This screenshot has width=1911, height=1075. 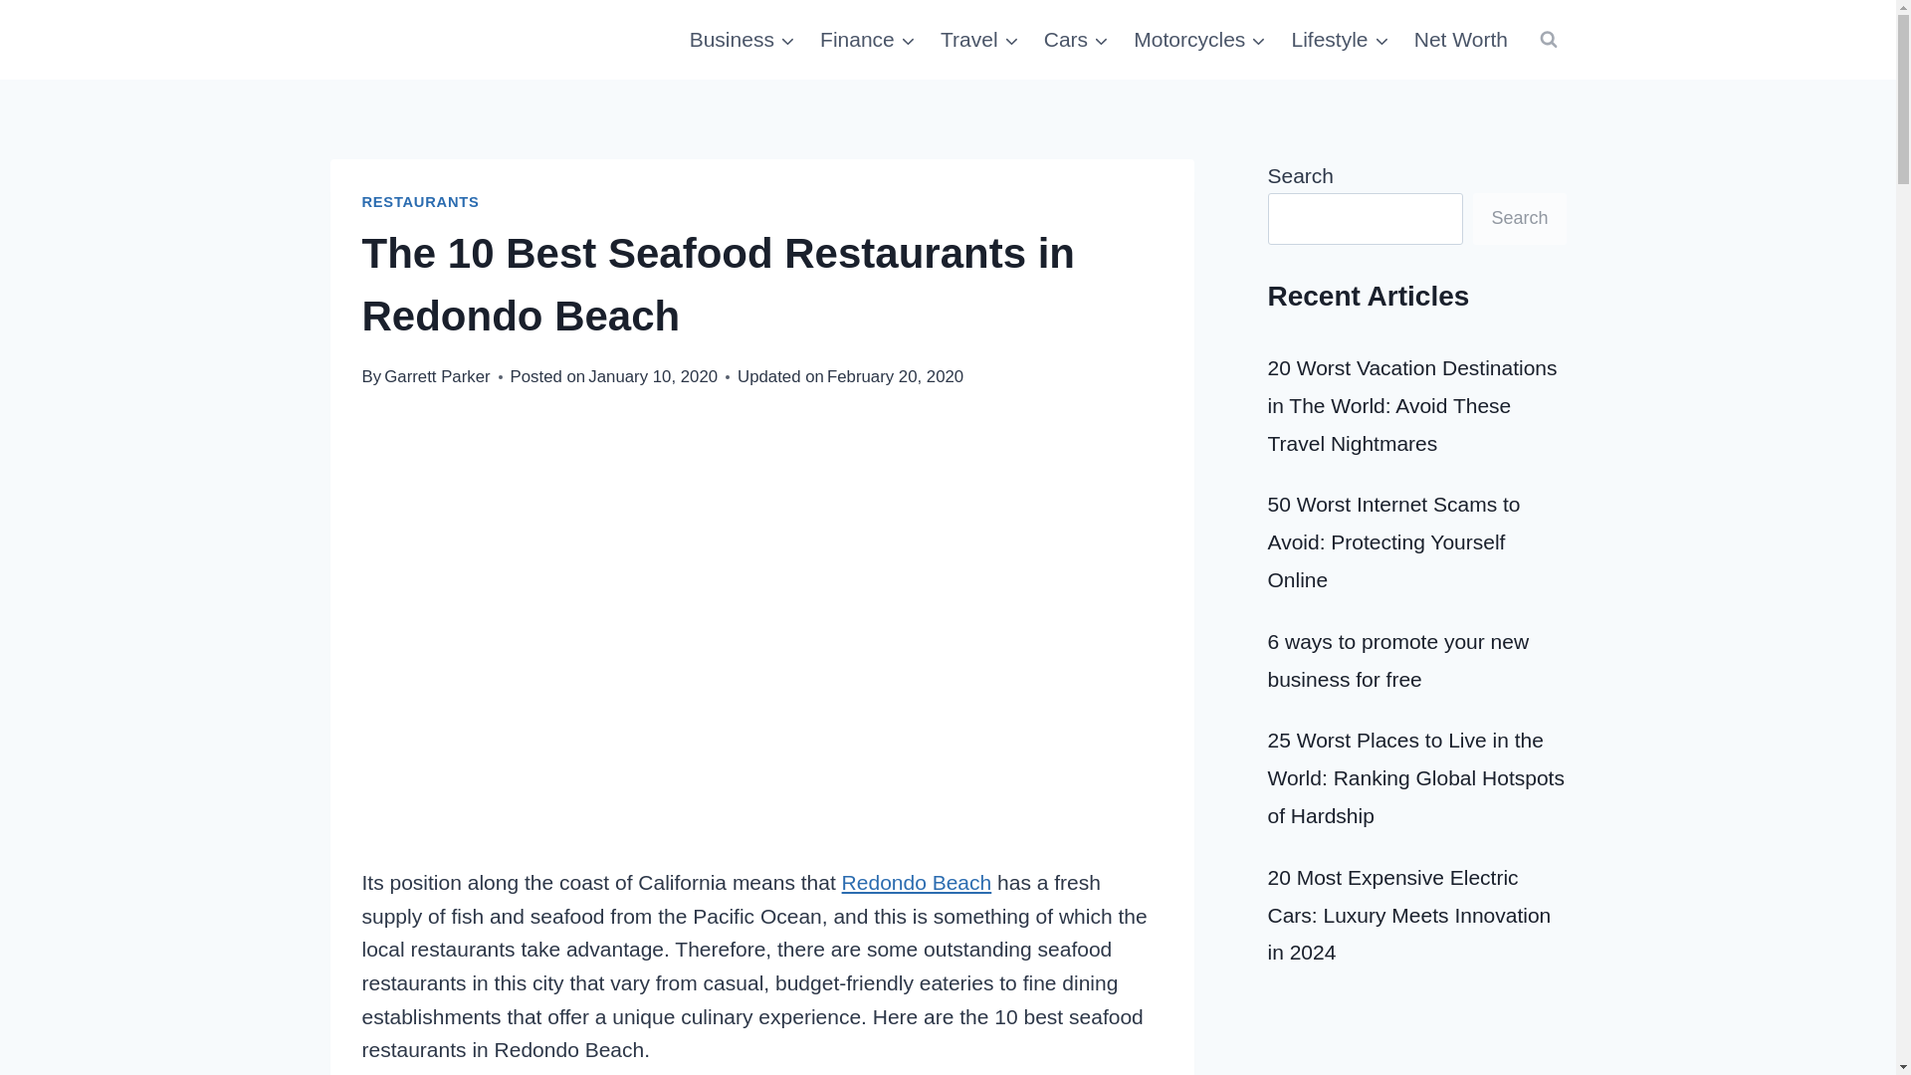 I want to click on Finance, so click(x=868, y=40).